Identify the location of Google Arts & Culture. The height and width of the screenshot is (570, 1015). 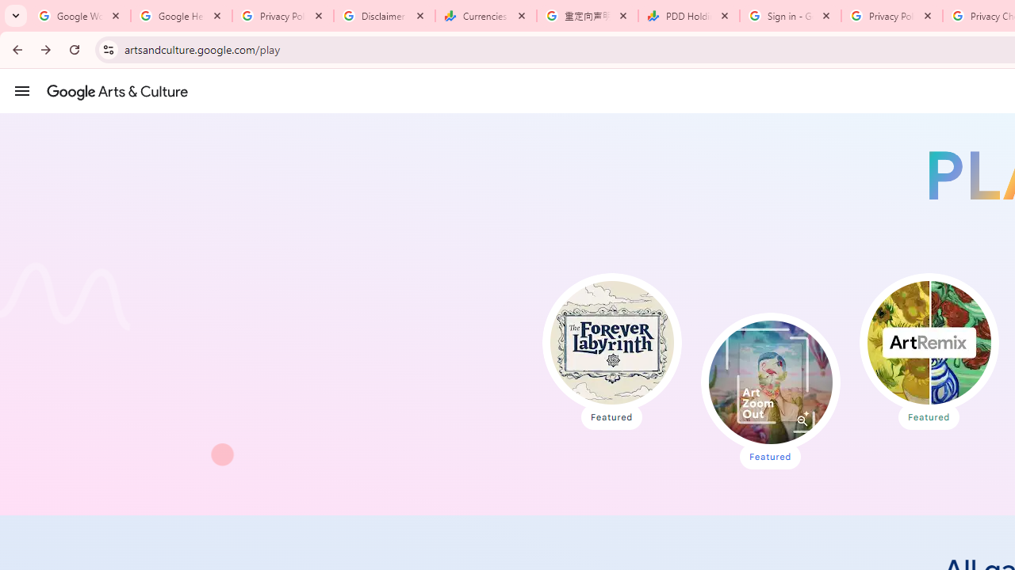
(117, 91).